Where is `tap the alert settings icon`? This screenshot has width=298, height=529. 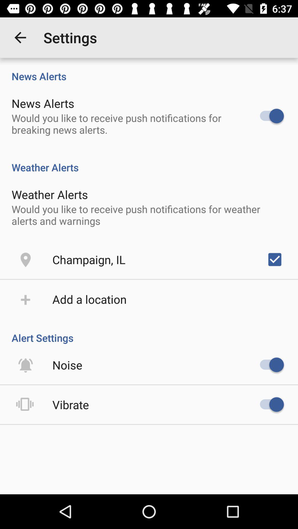 tap the alert settings icon is located at coordinates (149, 332).